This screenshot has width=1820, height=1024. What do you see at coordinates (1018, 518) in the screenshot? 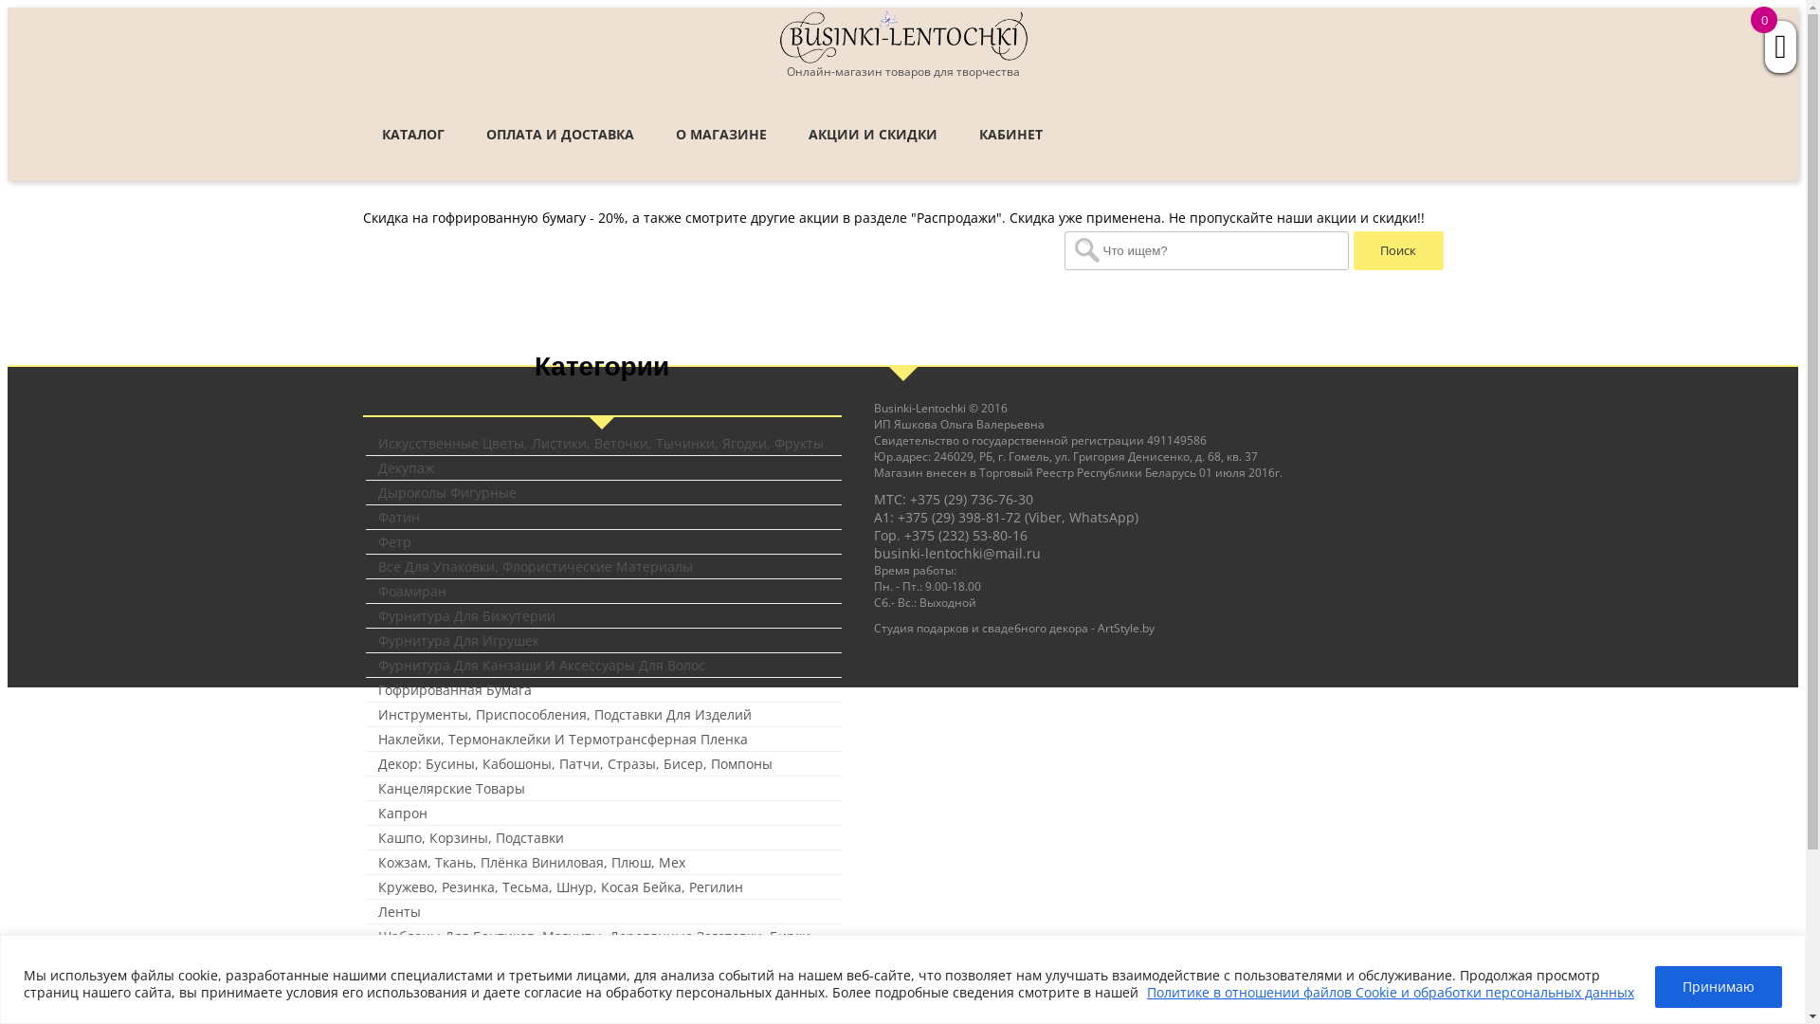
I see `+375 (29) 398-81-72 (Viber, WhatsApp)` at bounding box center [1018, 518].